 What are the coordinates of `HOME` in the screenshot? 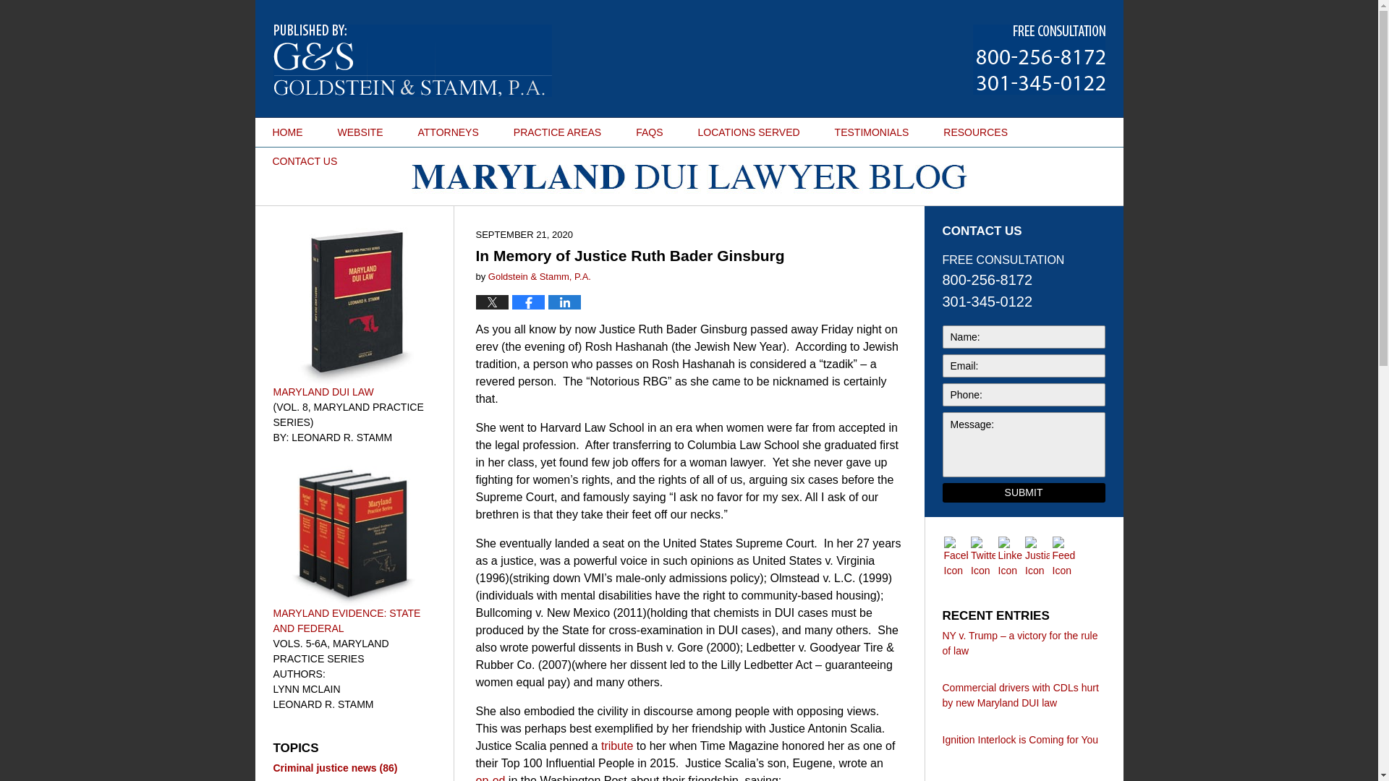 It's located at (286, 132).